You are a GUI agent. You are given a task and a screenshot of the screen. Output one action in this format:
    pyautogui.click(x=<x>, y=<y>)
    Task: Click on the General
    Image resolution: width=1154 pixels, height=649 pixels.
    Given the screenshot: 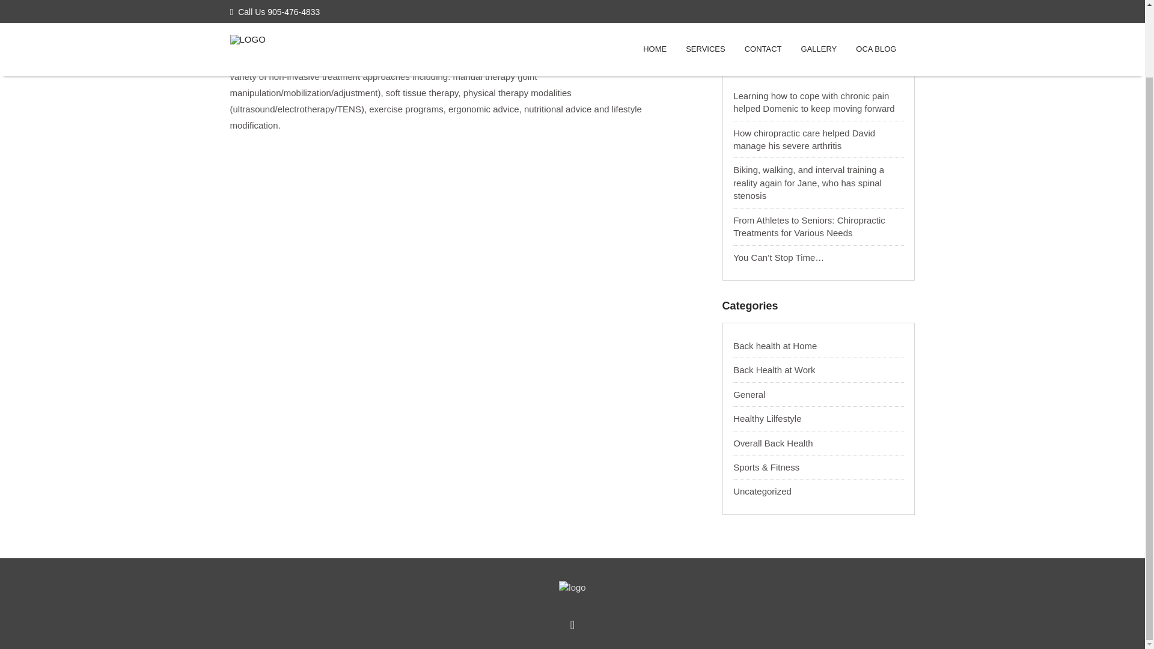 What is the action you would take?
    pyautogui.click(x=749, y=394)
    